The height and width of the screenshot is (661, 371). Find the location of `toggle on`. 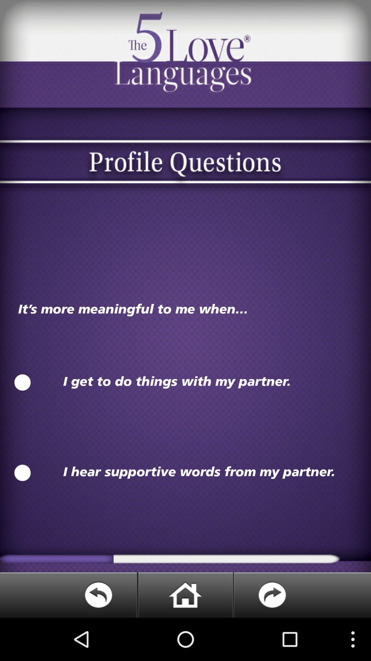

toggle on is located at coordinates (23, 473).